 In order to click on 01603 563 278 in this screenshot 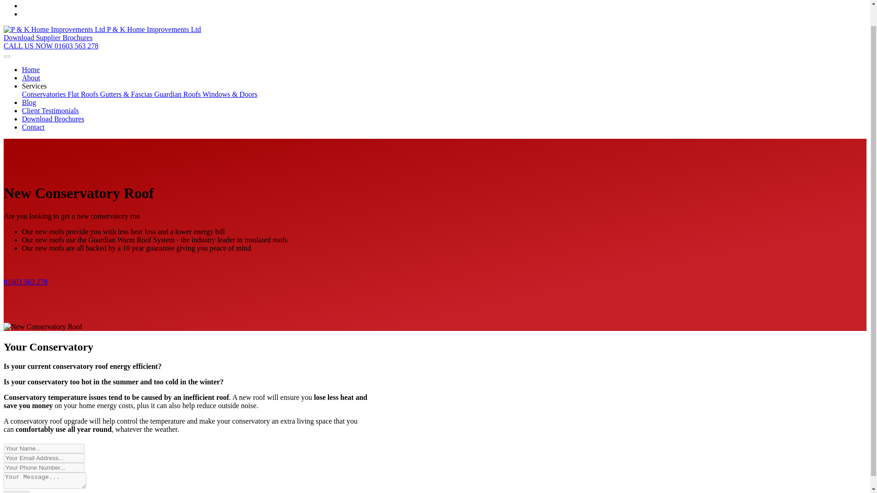, I will do `click(25, 282)`.